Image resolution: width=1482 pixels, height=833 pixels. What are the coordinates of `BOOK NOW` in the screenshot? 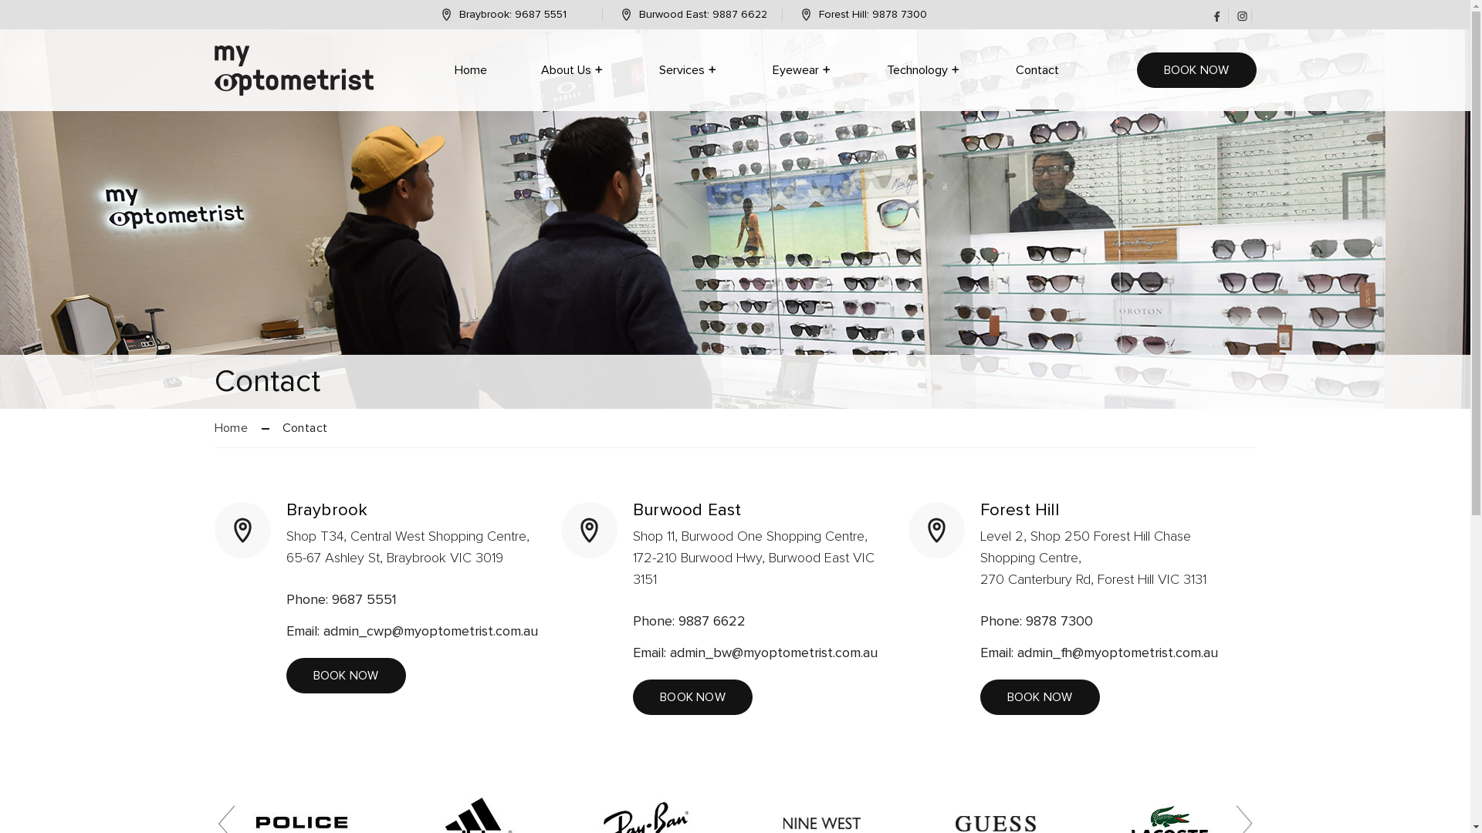 It's located at (1196, 70).